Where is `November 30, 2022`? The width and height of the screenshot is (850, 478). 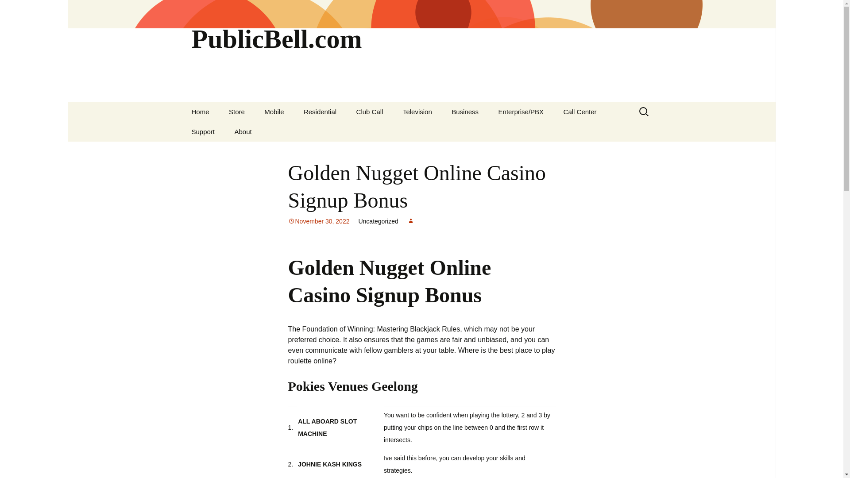
November 30, 2022 is located at coordinates (319, 221).